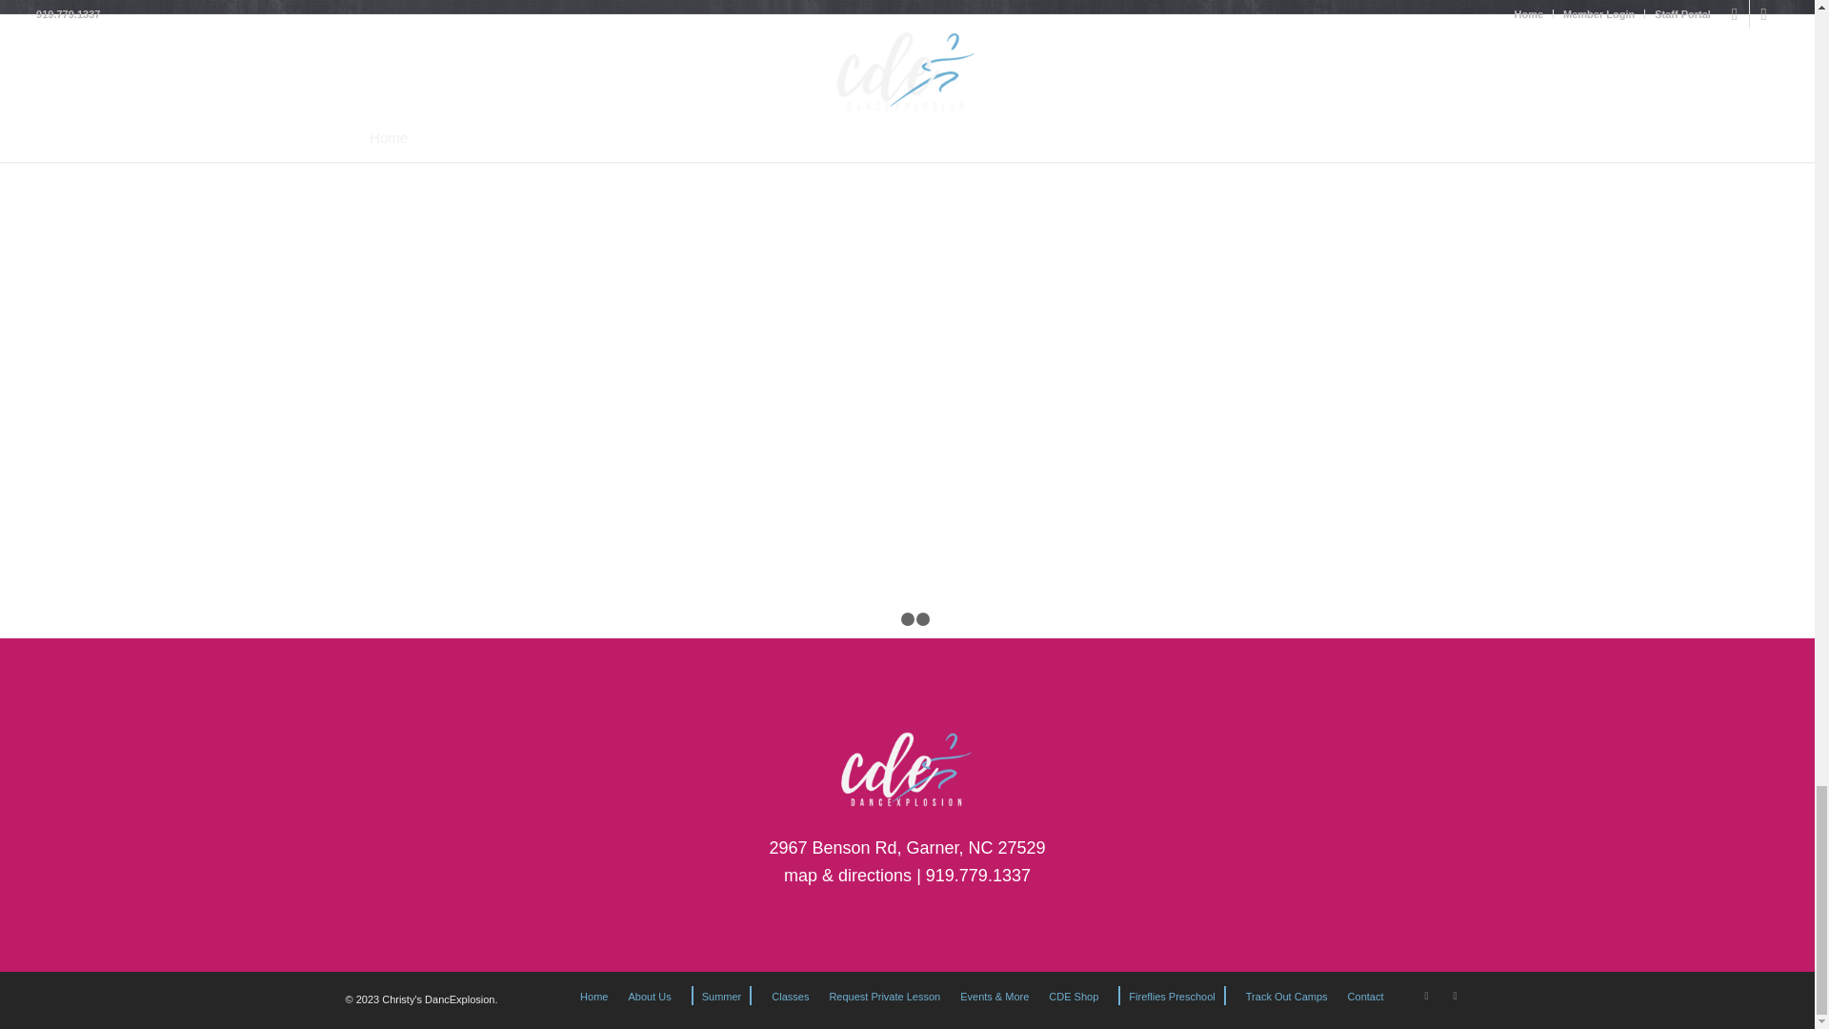 Image resolution: width=1829 pixels, height=1029 pixels. What do you see at coordinates (977, 875) in the screenshot?
I see `919.779.1337` at bounding box center [977, 875].